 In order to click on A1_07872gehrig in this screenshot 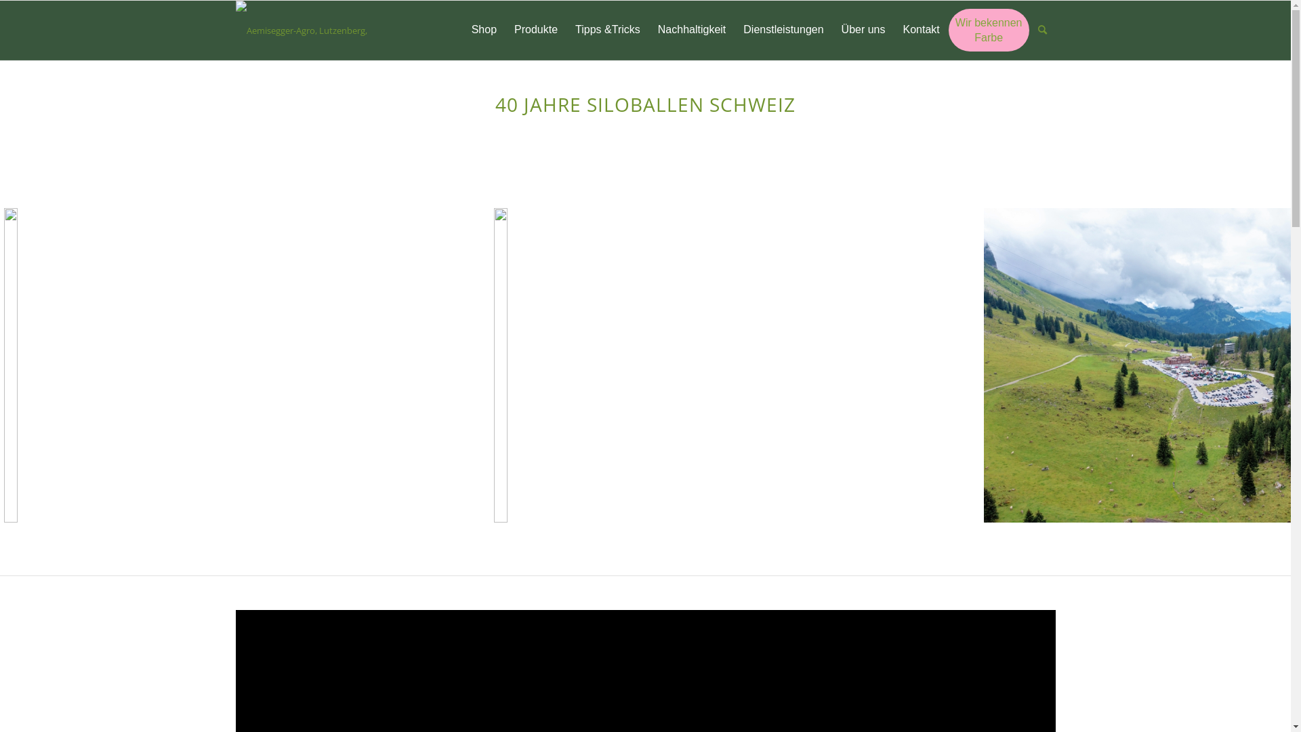, I will do `click(240, 365)`.